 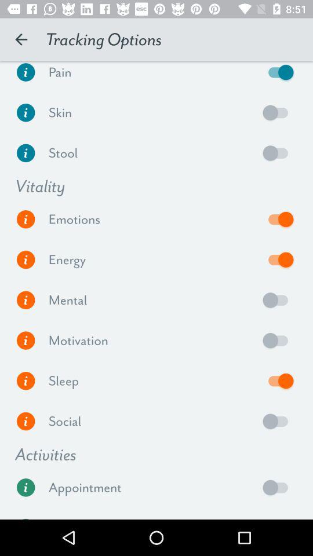 What do you see at coordinates (26, 259) in the screenshot?
I see `energy level informaion` at bounding box center [26, 259].